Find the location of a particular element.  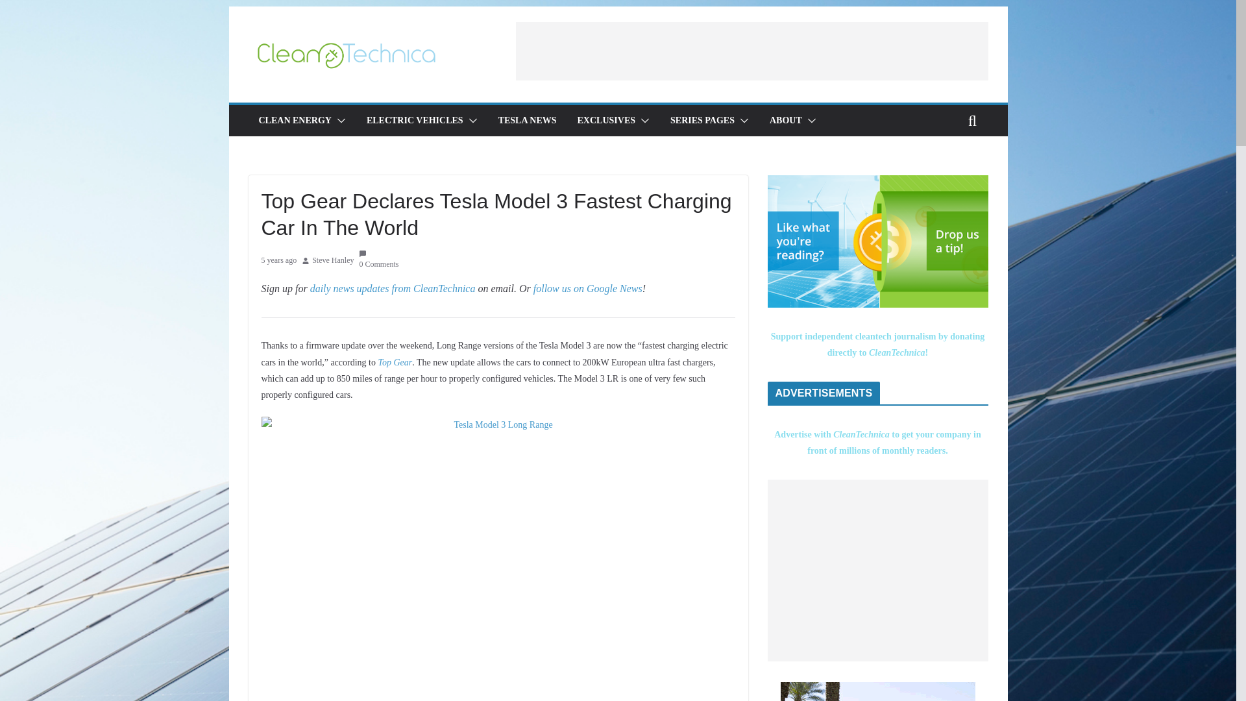

ELECTRIC VEHICLES is located at coordinates (415, 120).